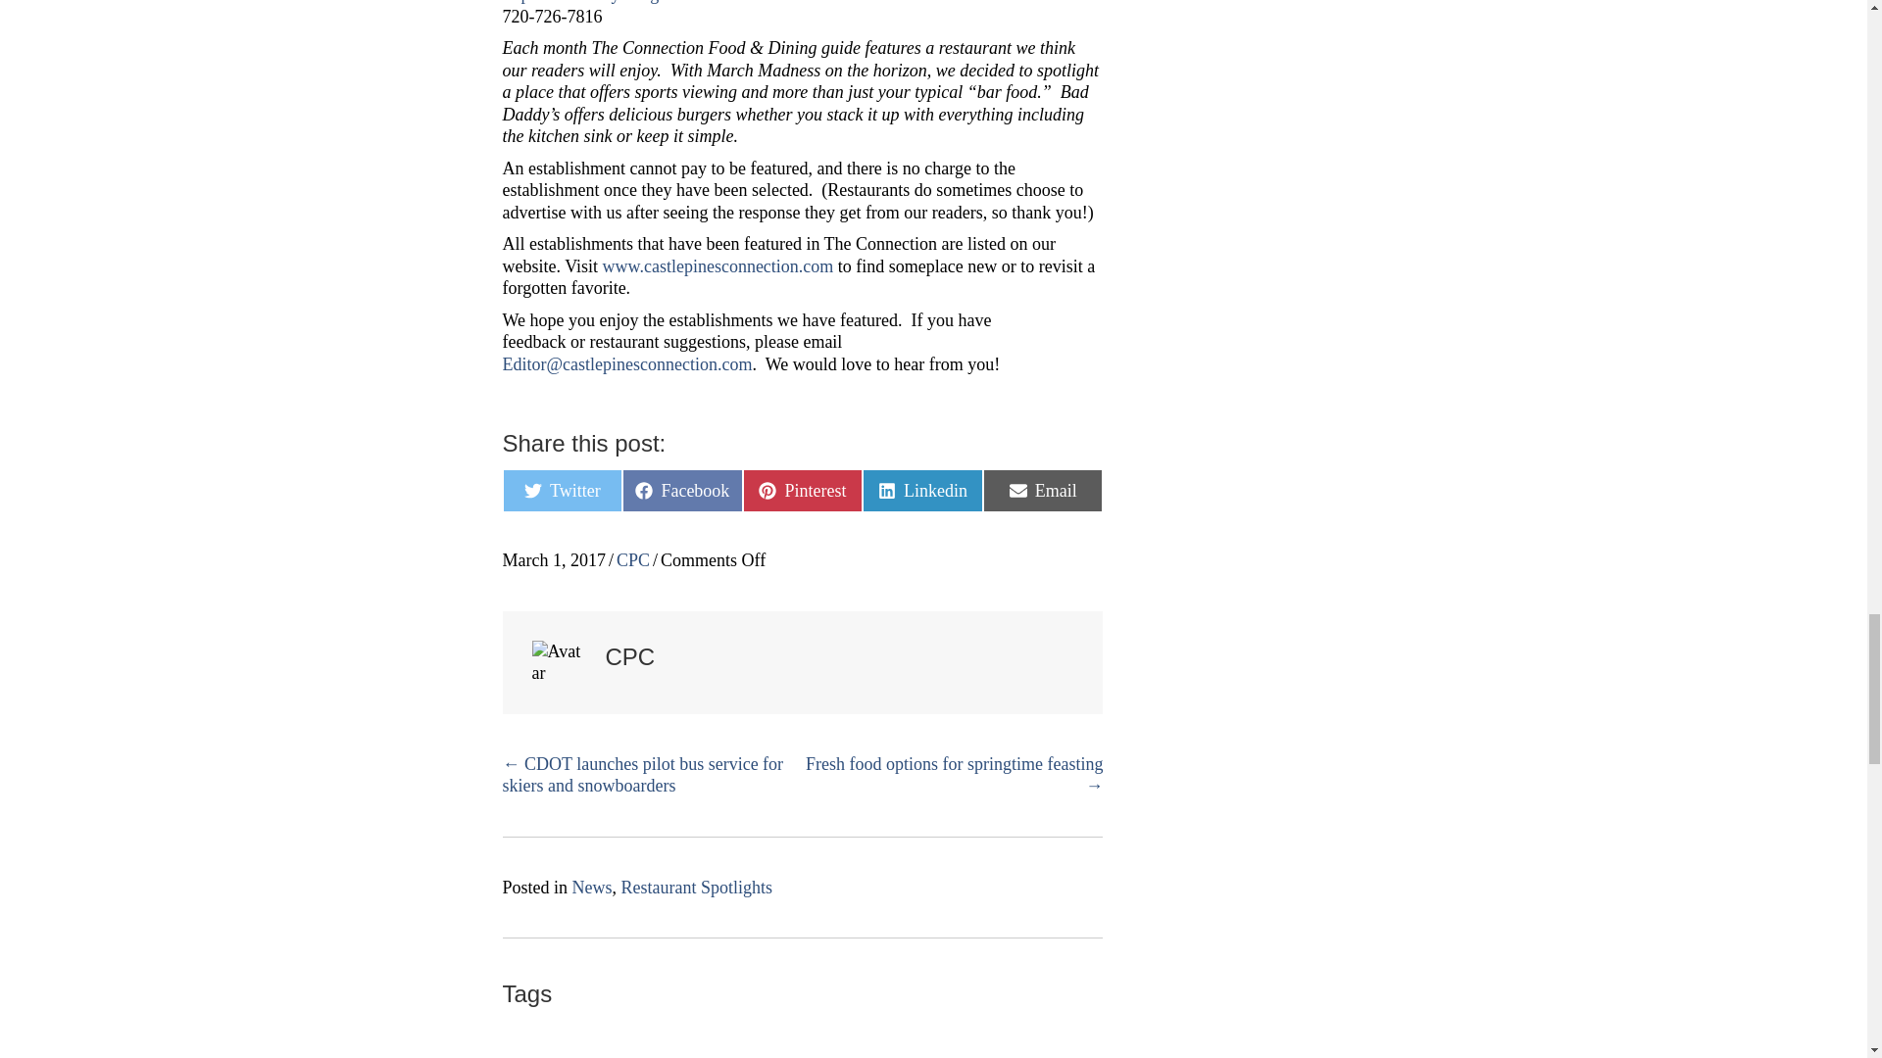  Describe the element at coordinates (921, 490) in the screenshot. I see `Linkedin` at that location.